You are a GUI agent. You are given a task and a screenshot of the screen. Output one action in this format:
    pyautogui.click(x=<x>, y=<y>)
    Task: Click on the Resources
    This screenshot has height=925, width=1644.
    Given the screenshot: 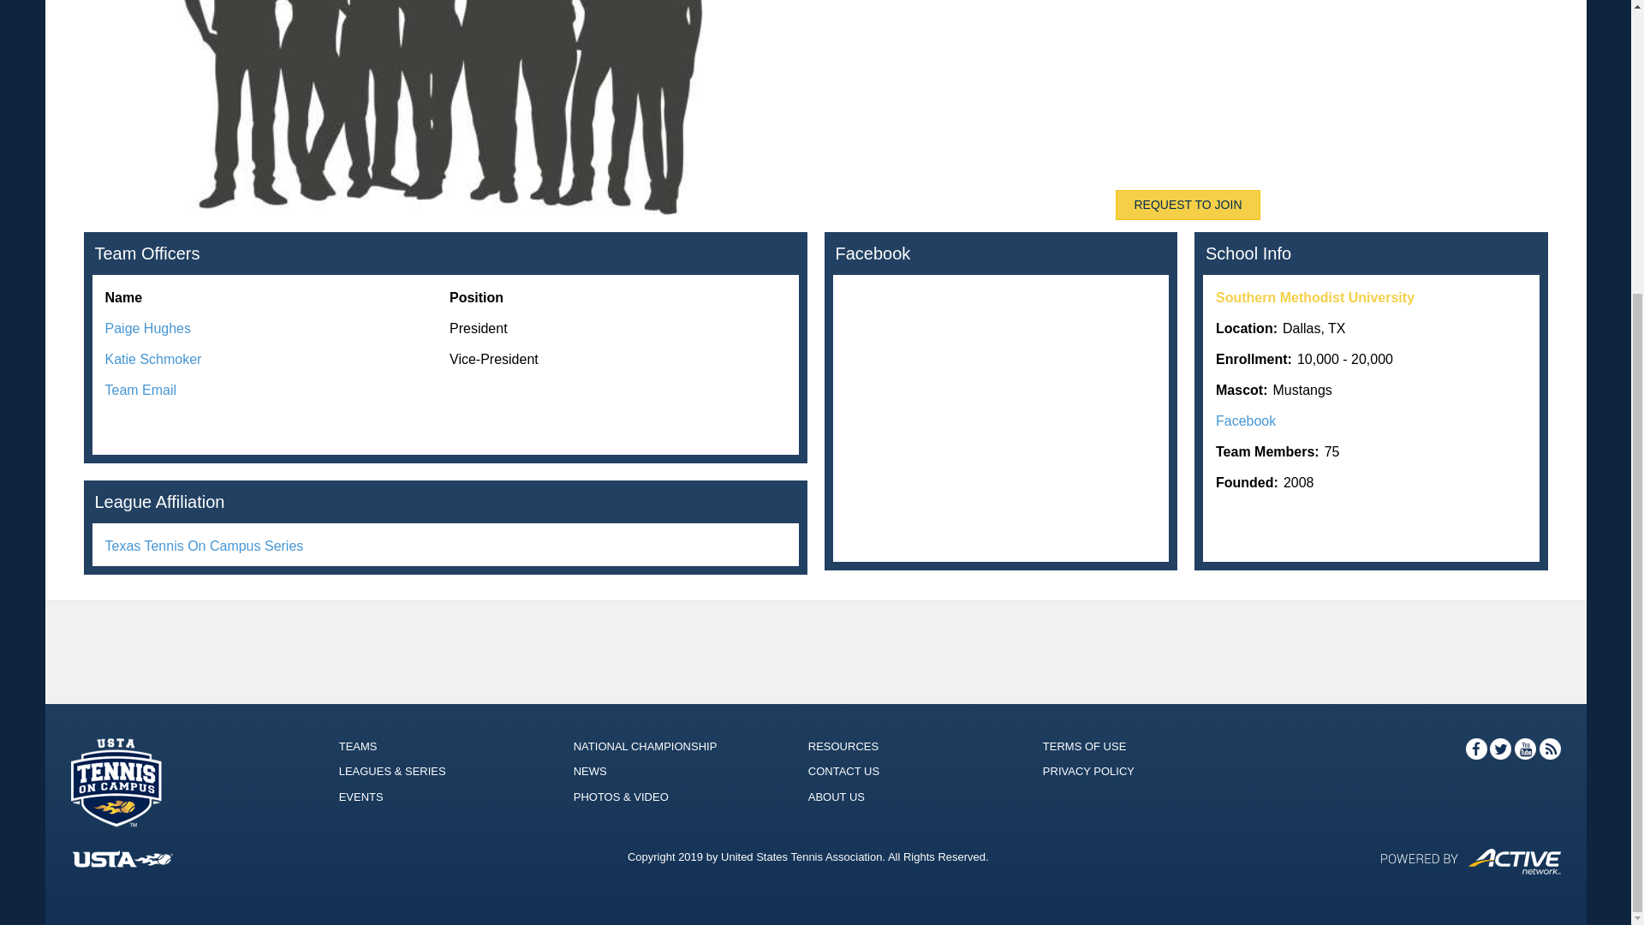 What is the action you would take?
    pyautogui.click(x=843, y=747)
    